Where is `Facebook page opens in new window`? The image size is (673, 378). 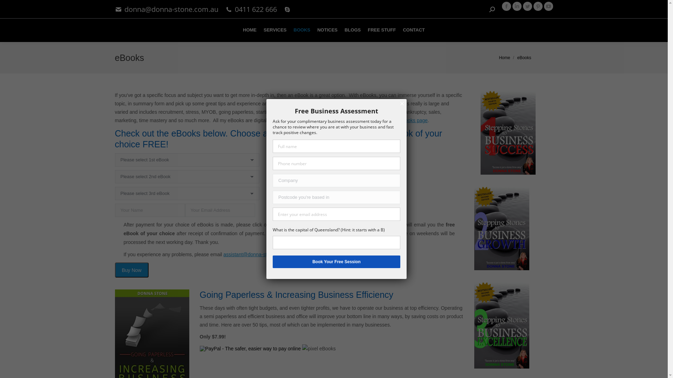 Facebook page opens in new window is located at coordinates (507, 6).